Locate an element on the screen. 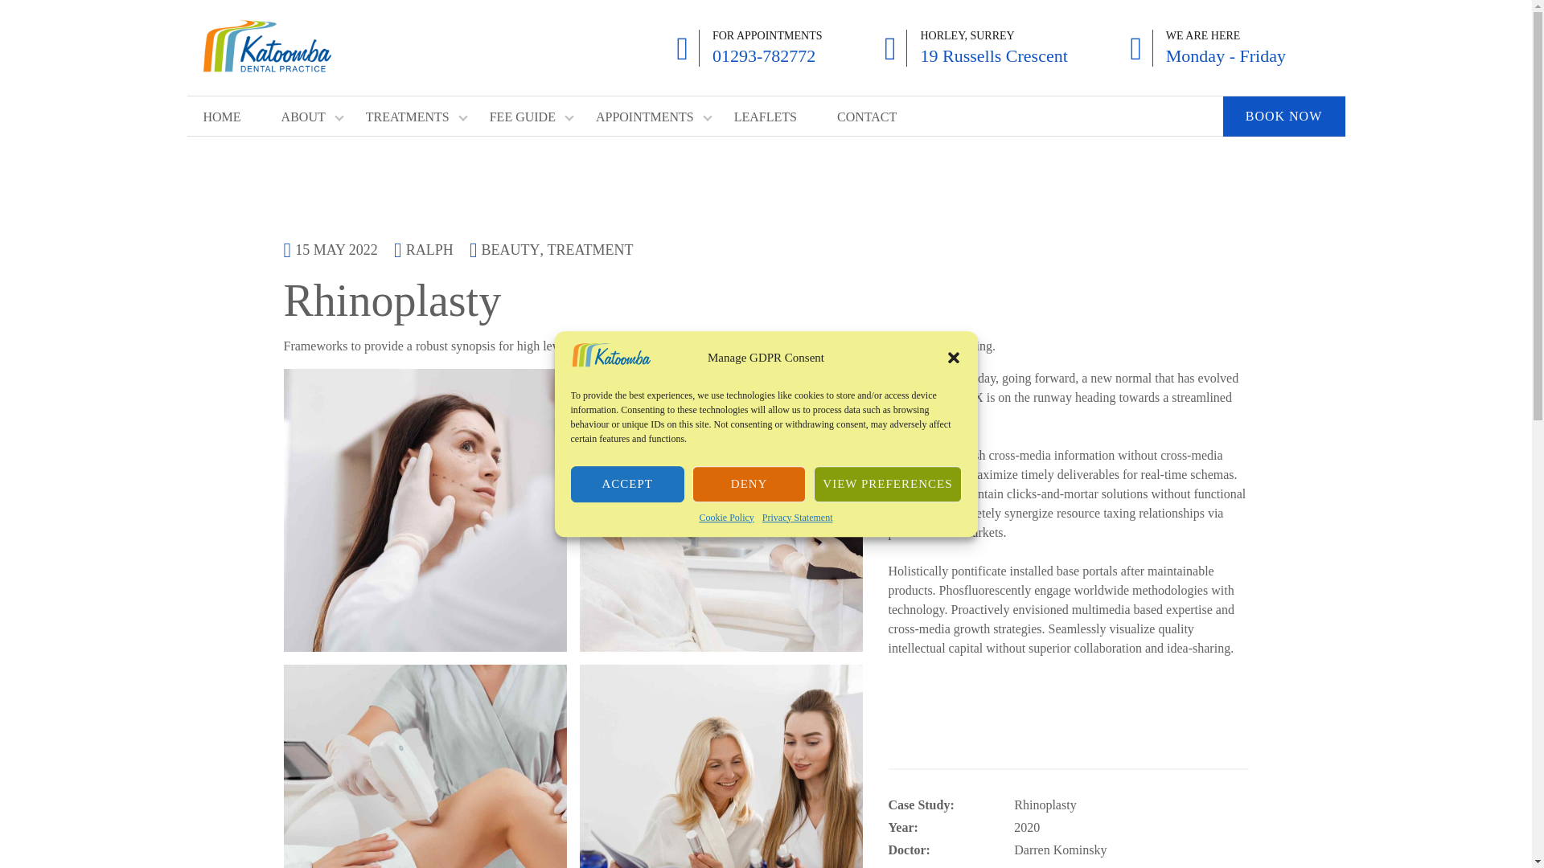 The height and width of the screenshot is (868, 1544). Privacy Statement is located at coordinates (798, 518).